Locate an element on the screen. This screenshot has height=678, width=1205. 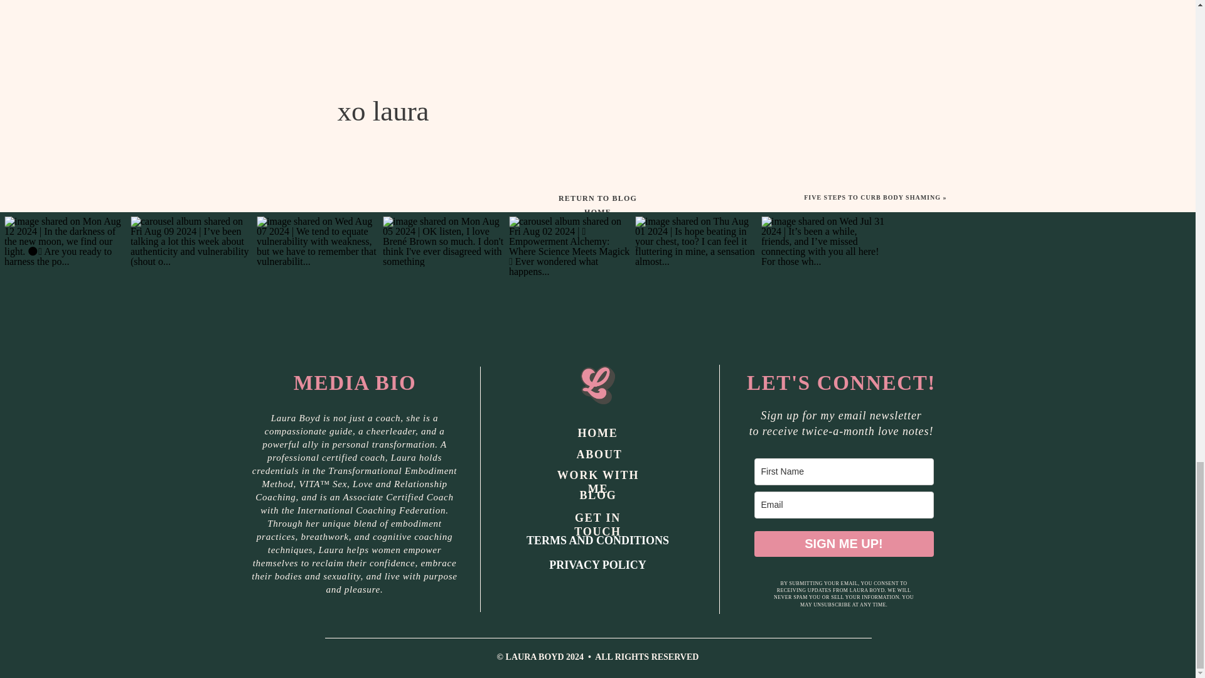
SIGN ME UP! is located at coordinates (843, 544).